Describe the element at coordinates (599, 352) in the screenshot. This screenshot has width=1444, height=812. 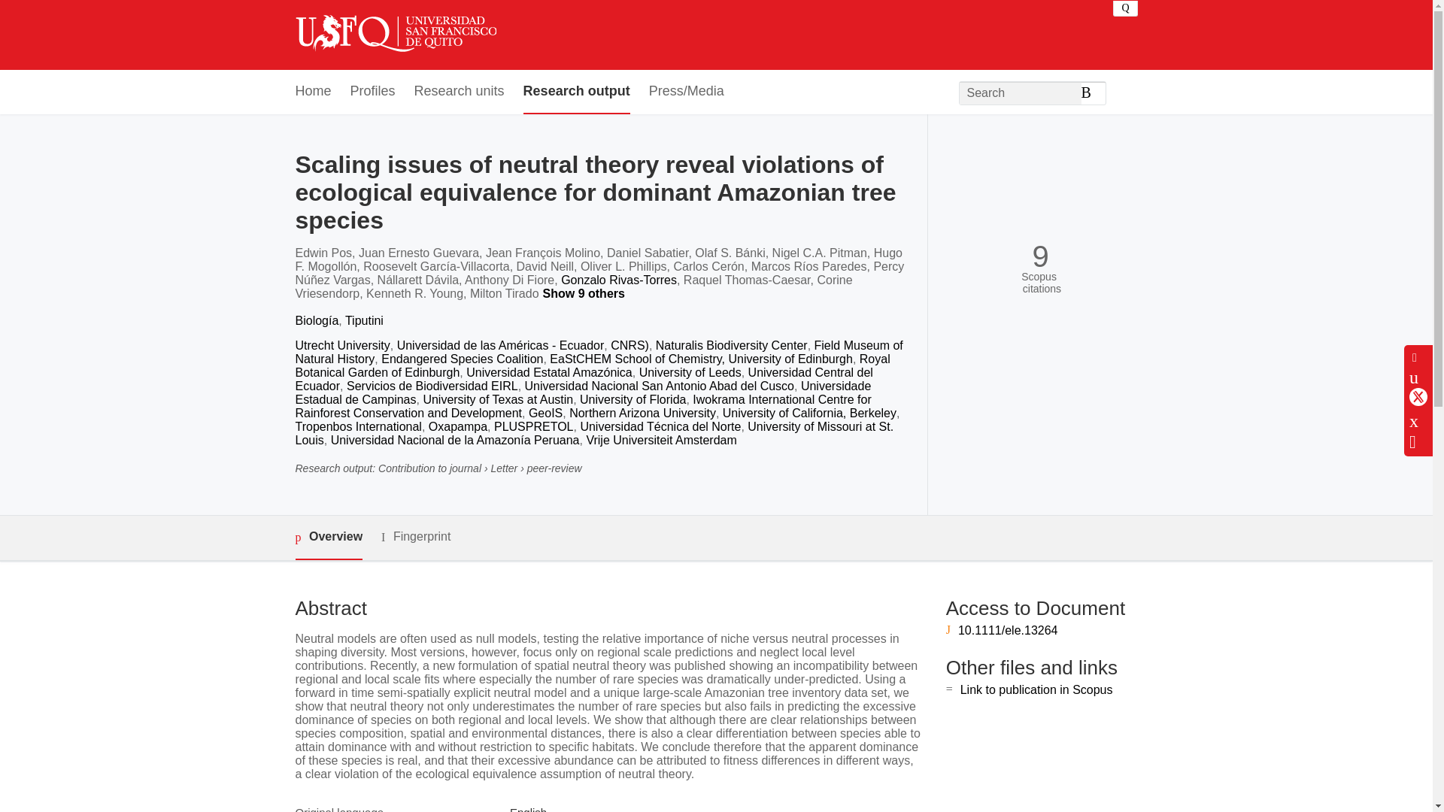
I see `Field Museum of Natural History` at that location.